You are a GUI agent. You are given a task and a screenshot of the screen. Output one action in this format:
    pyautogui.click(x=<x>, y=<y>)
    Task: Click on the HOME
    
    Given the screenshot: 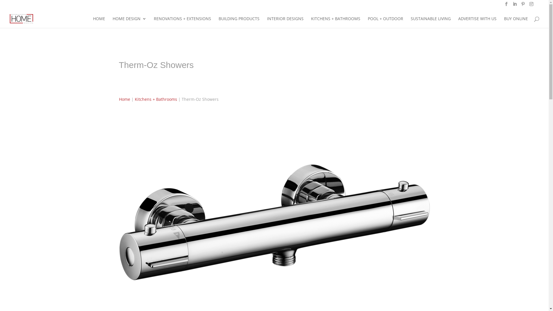 What is the action you would take?
    pyautogui.click(x=99, y=22)
    